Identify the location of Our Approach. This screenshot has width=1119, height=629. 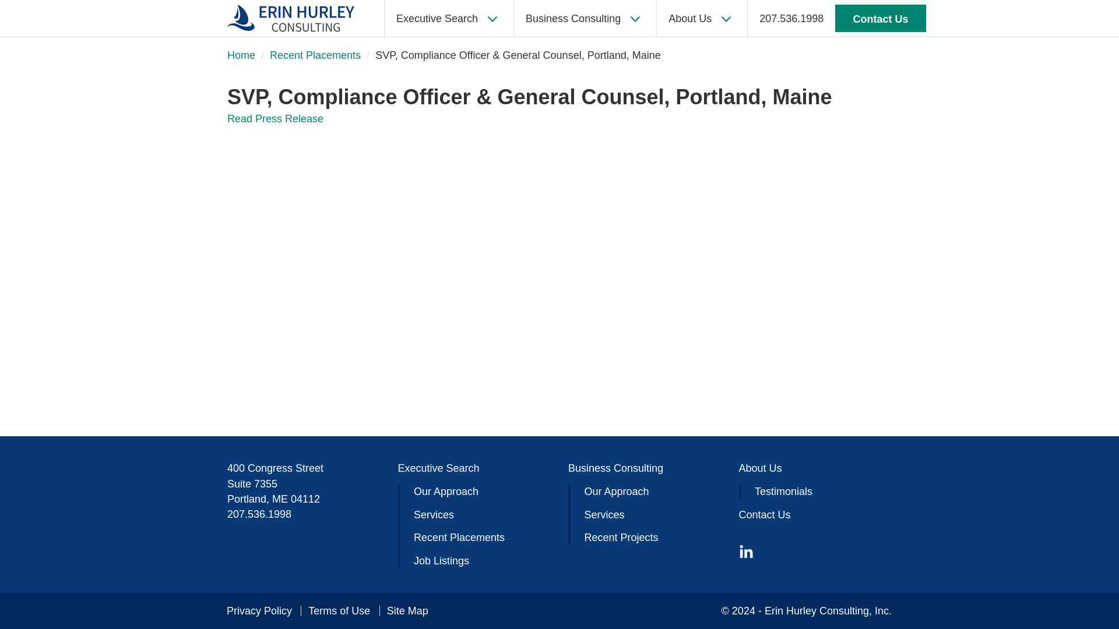
(446, 492).